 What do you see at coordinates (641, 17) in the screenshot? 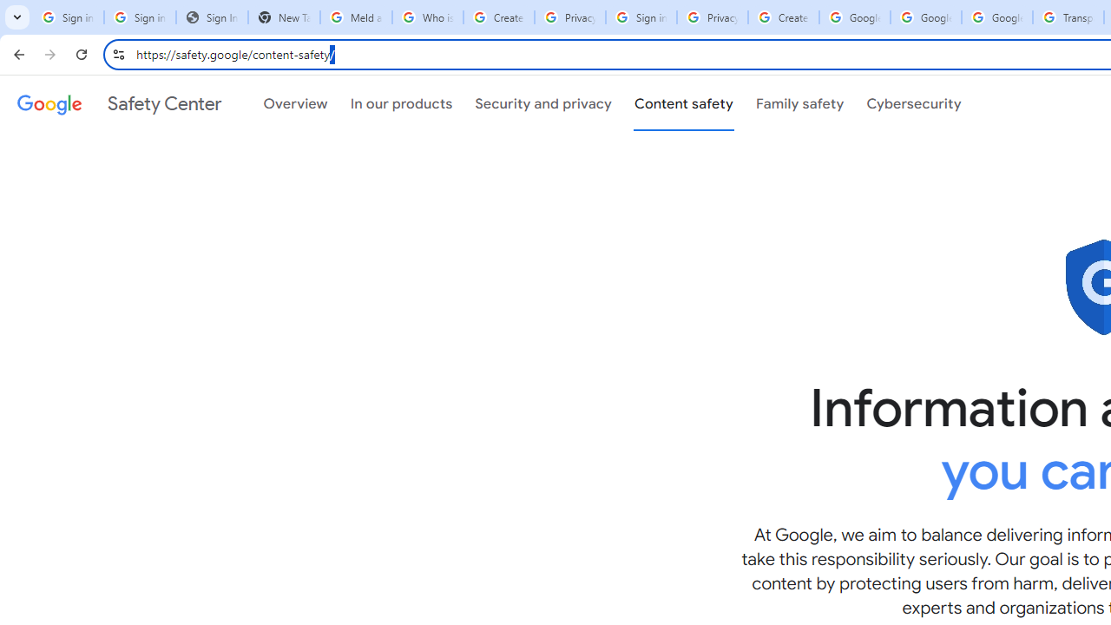
I see `Sign in - Google Accounts` at bounding box center [641, 17].